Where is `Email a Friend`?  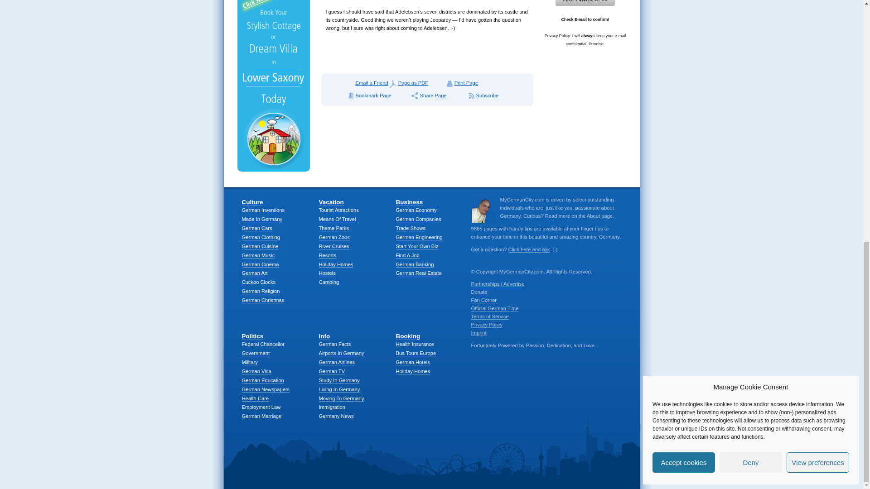 Email a Friend is located at coordinates (367, 83).